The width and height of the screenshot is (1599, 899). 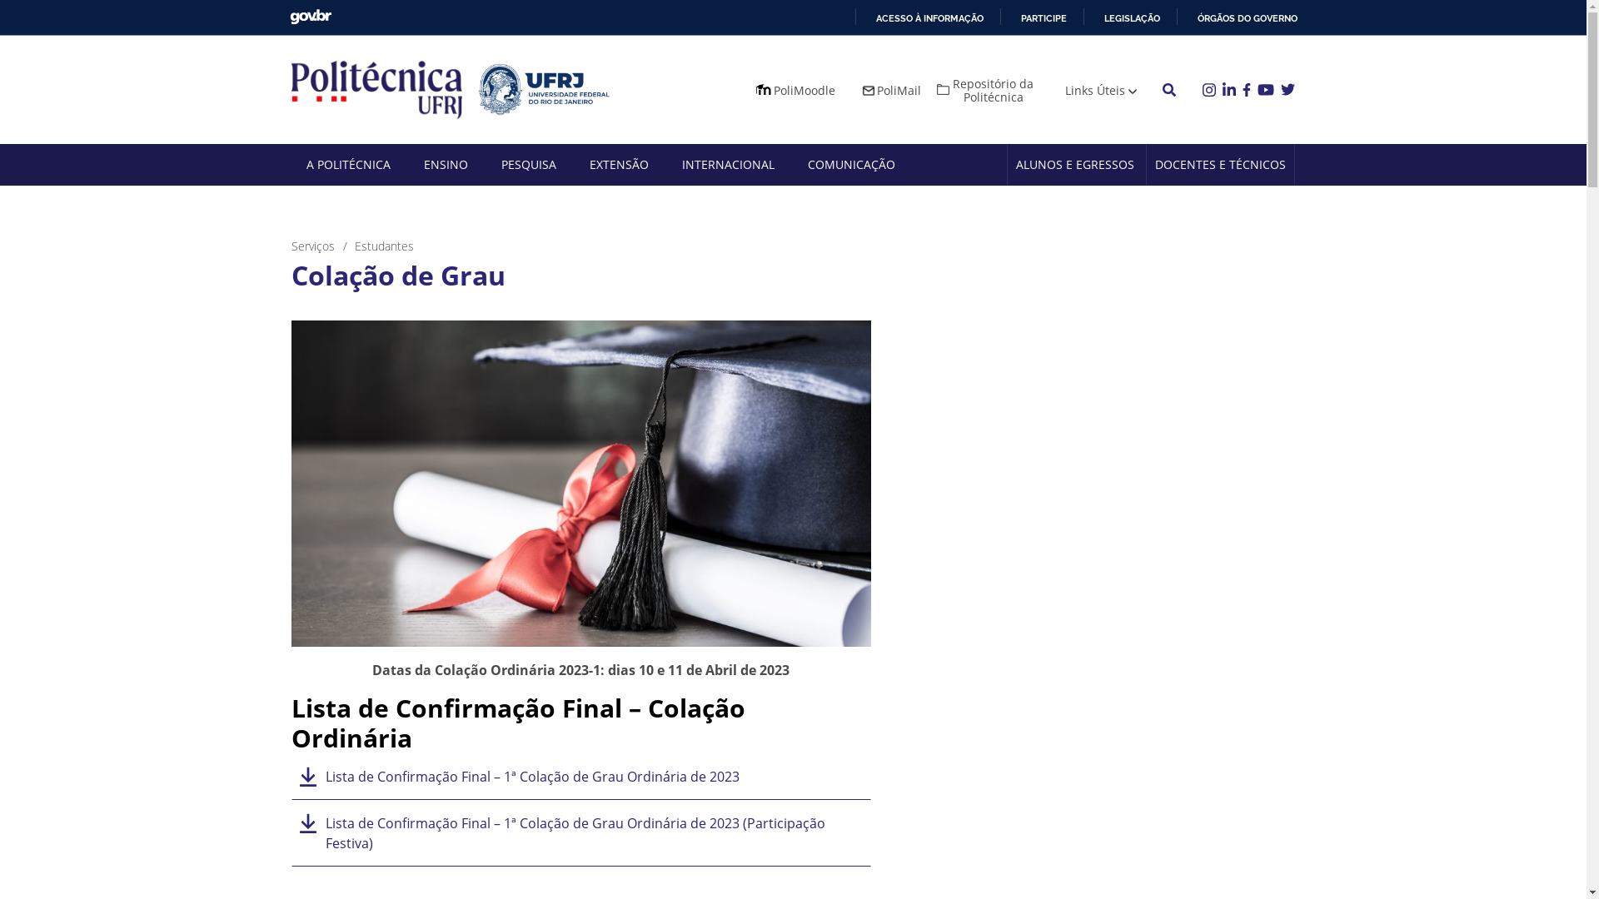 I want to click on INTERNACIONAL, so click(x=728, y=165).